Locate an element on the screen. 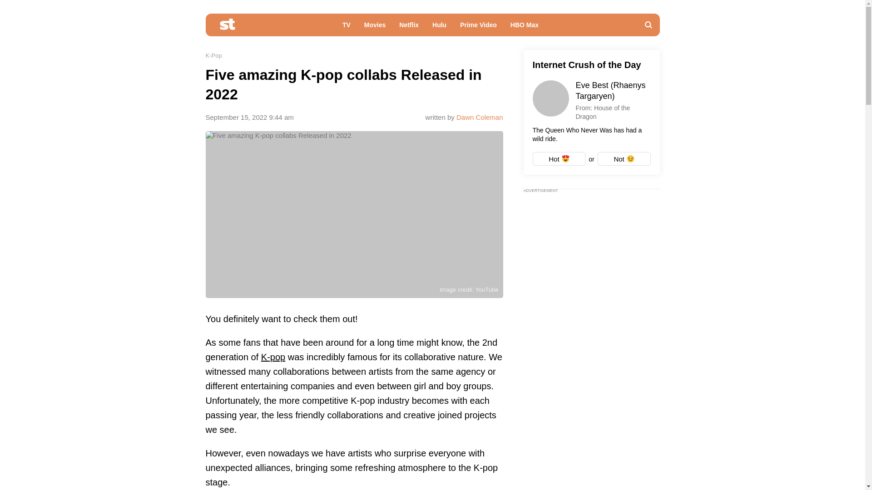 The width and height of the screenshot is (872, 490). Netflix is located at coordinates (409, 27).